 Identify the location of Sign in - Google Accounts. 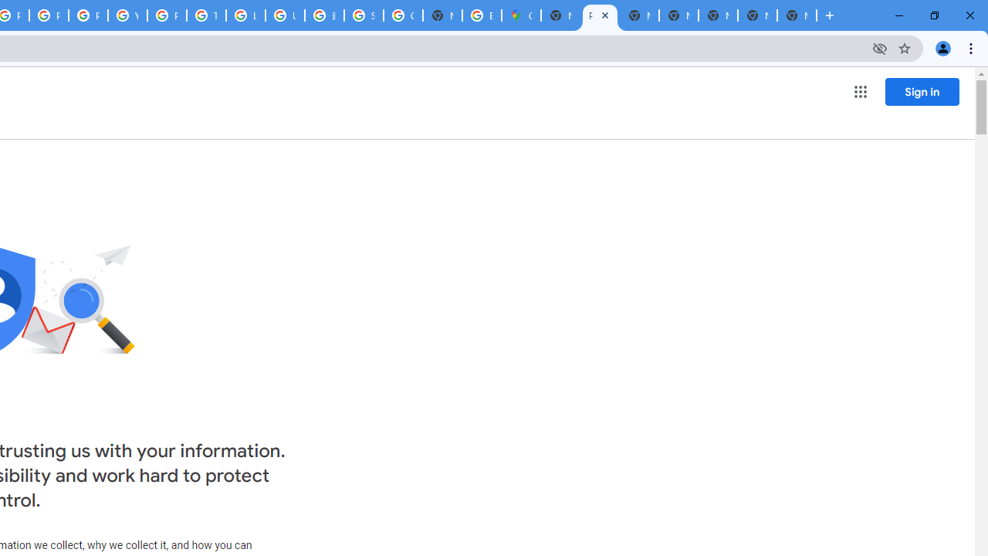
(363, 15).